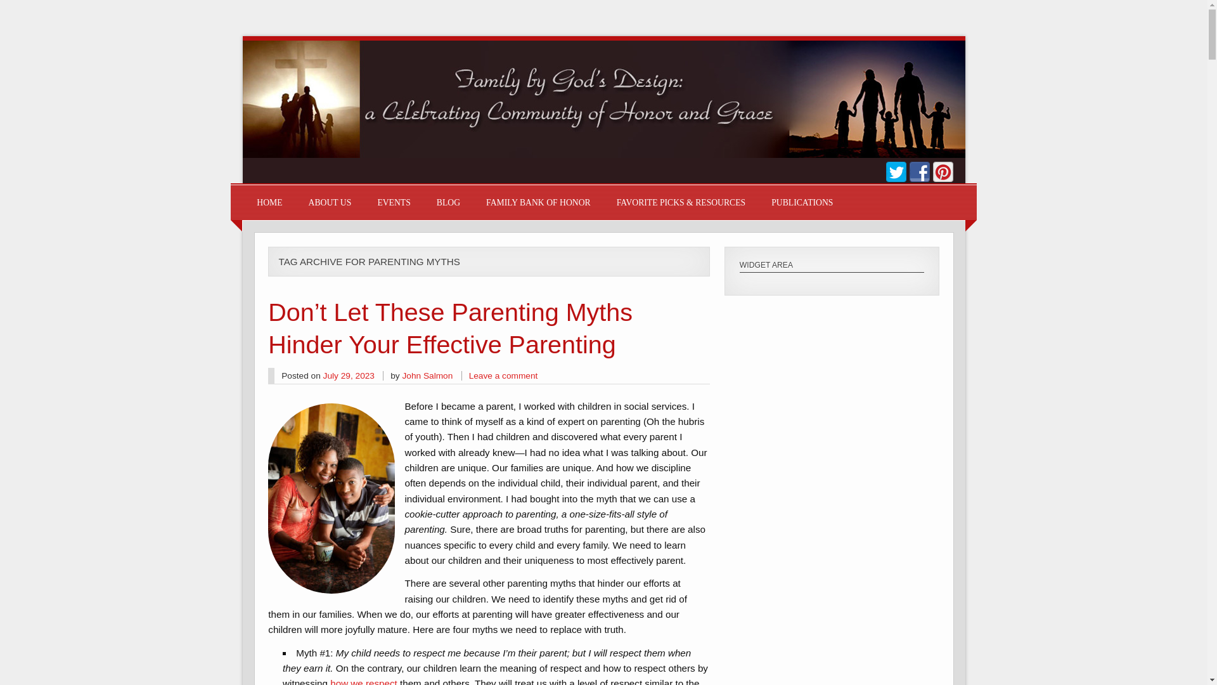 The height and width of the screenshot is (685, 1217). Describe the element at coordinates (364, 681) in the screenshot. I see `how we respect` at that location.